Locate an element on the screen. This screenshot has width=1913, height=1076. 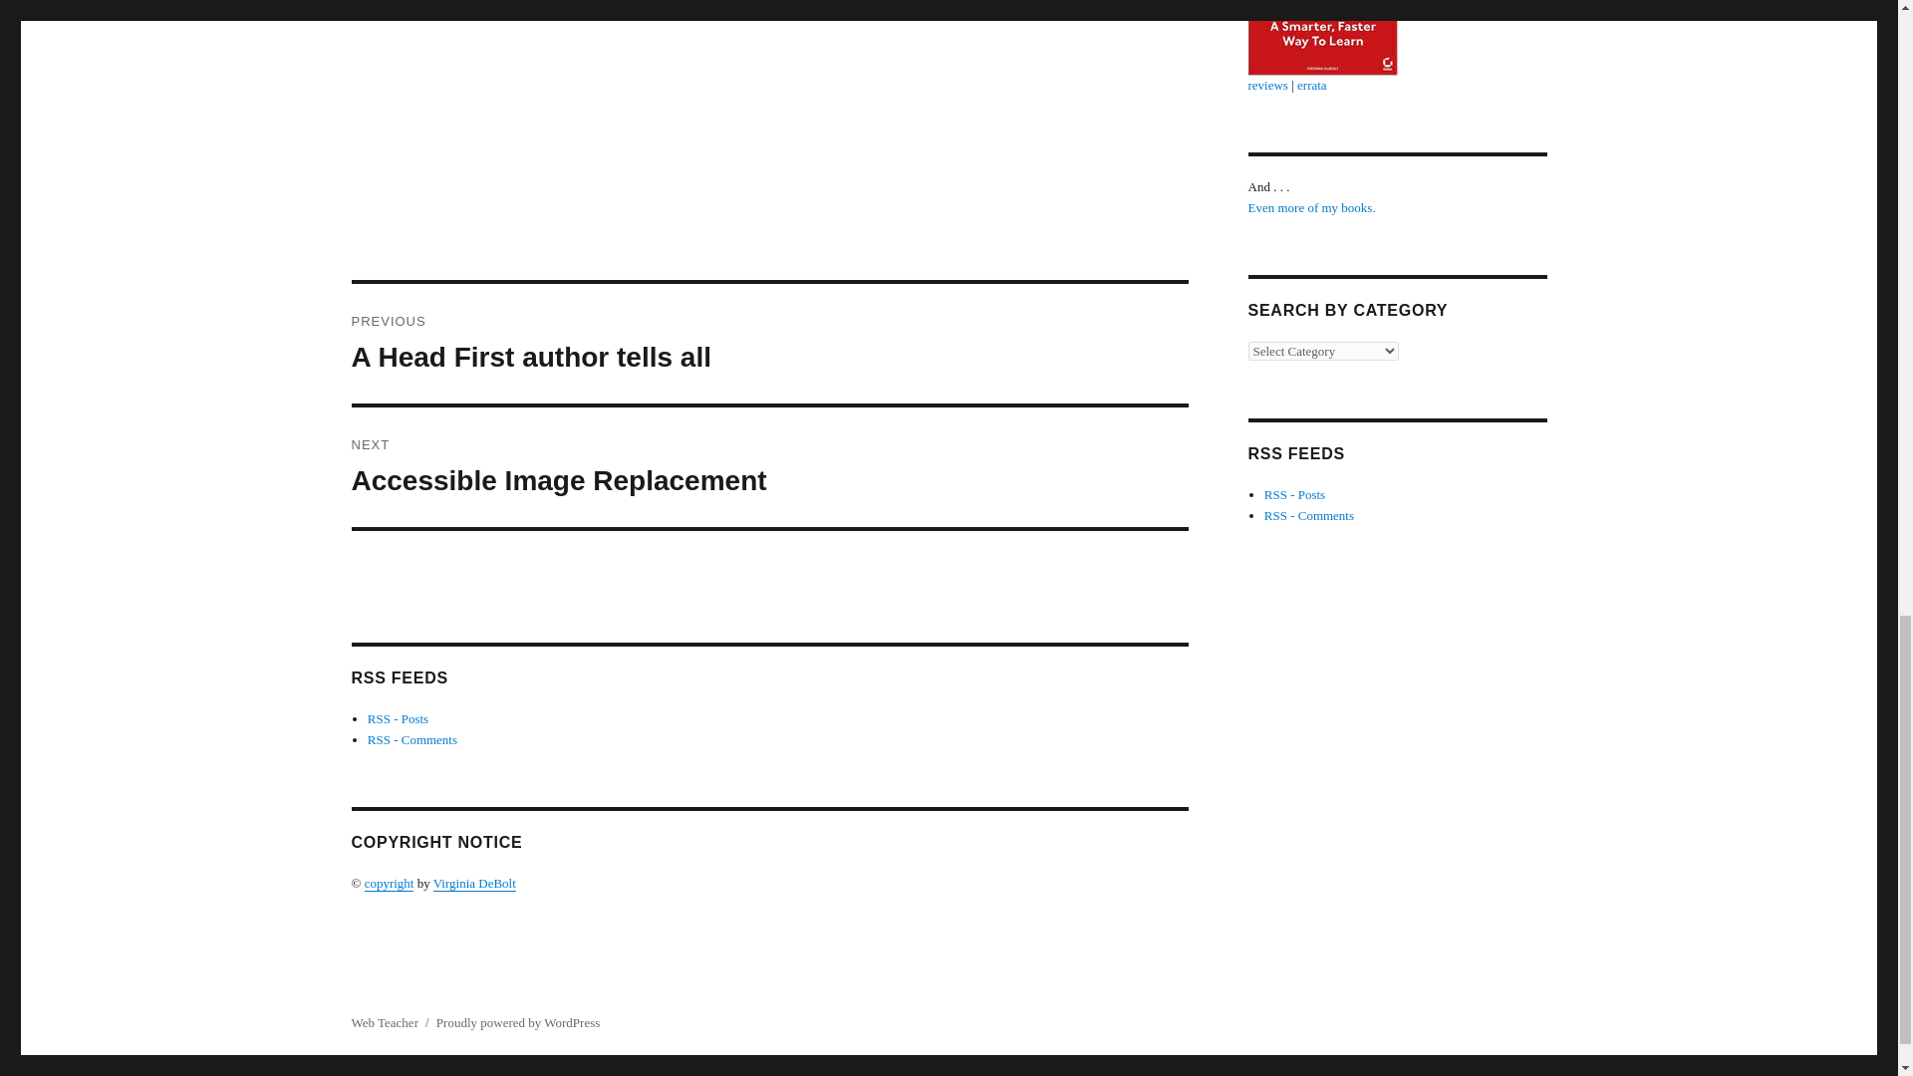
Web Teacher is located at coordinates (383, 1022).